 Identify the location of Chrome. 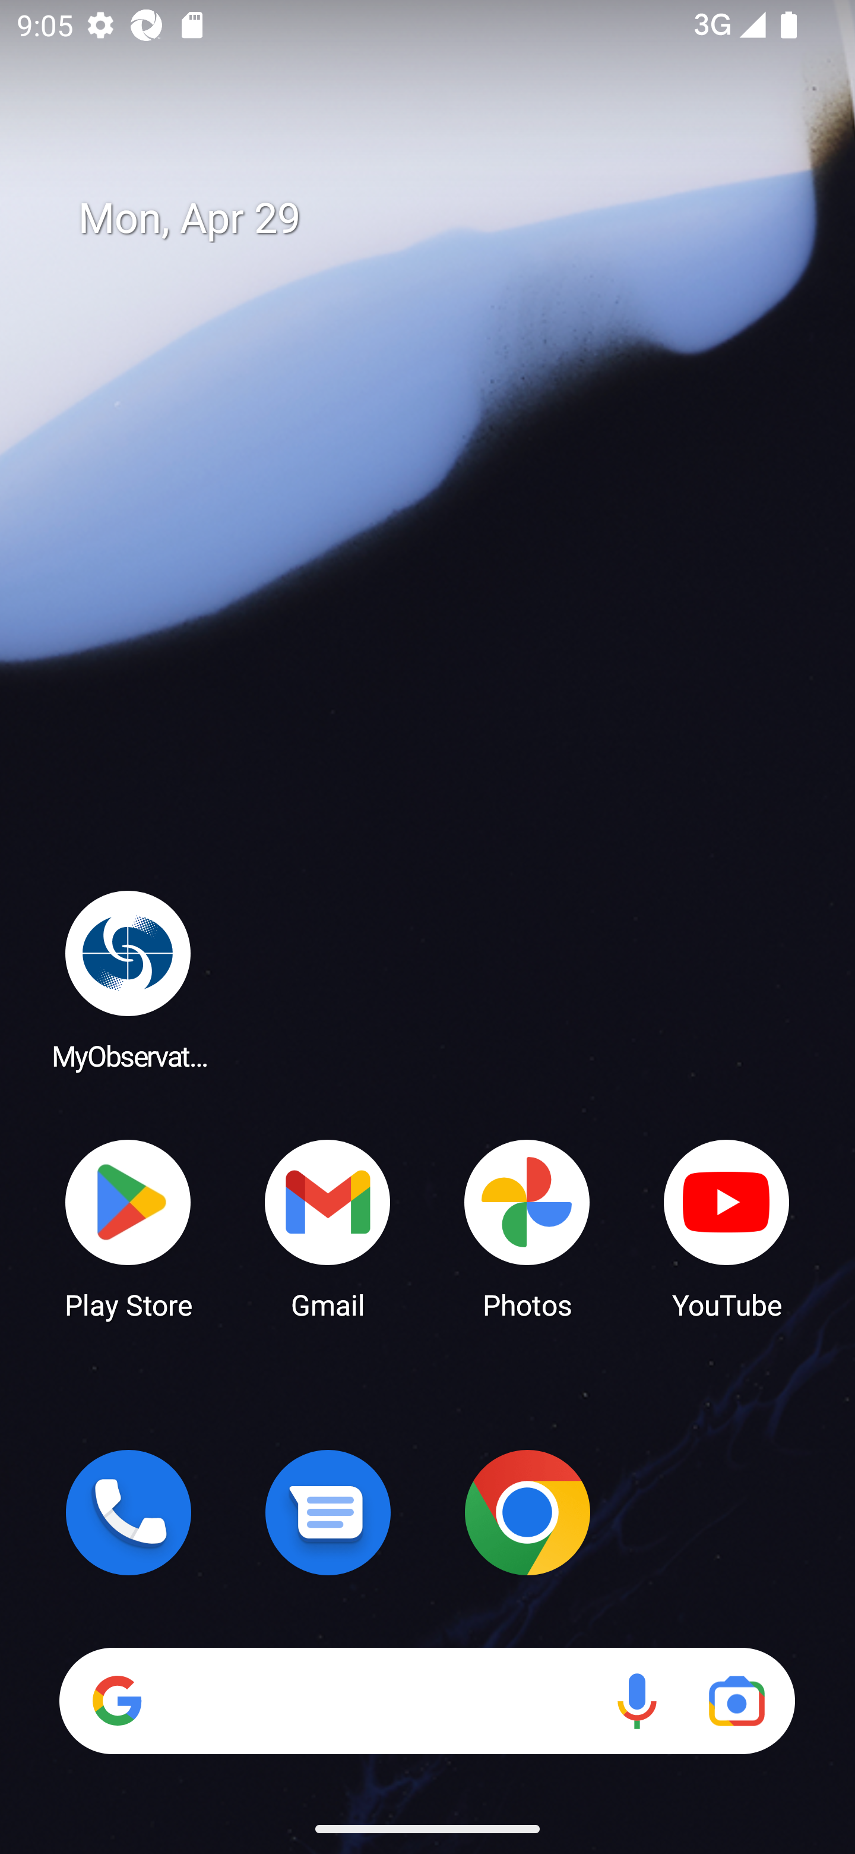
(527, 1512).